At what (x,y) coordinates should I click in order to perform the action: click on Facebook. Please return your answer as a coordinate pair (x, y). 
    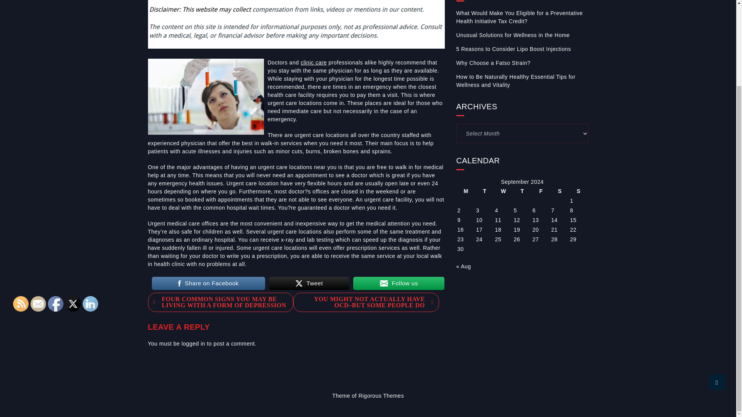
    Looking at the image, I should click on (56, 303).